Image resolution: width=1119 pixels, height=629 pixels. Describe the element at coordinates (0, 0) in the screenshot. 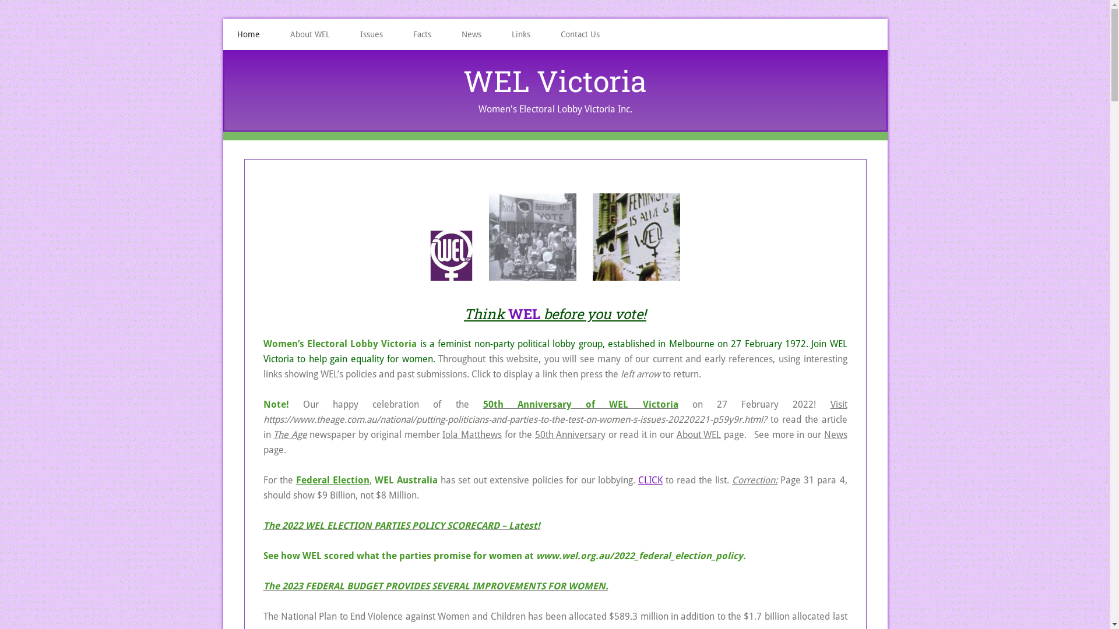

I see `Skip to main content` at that location.